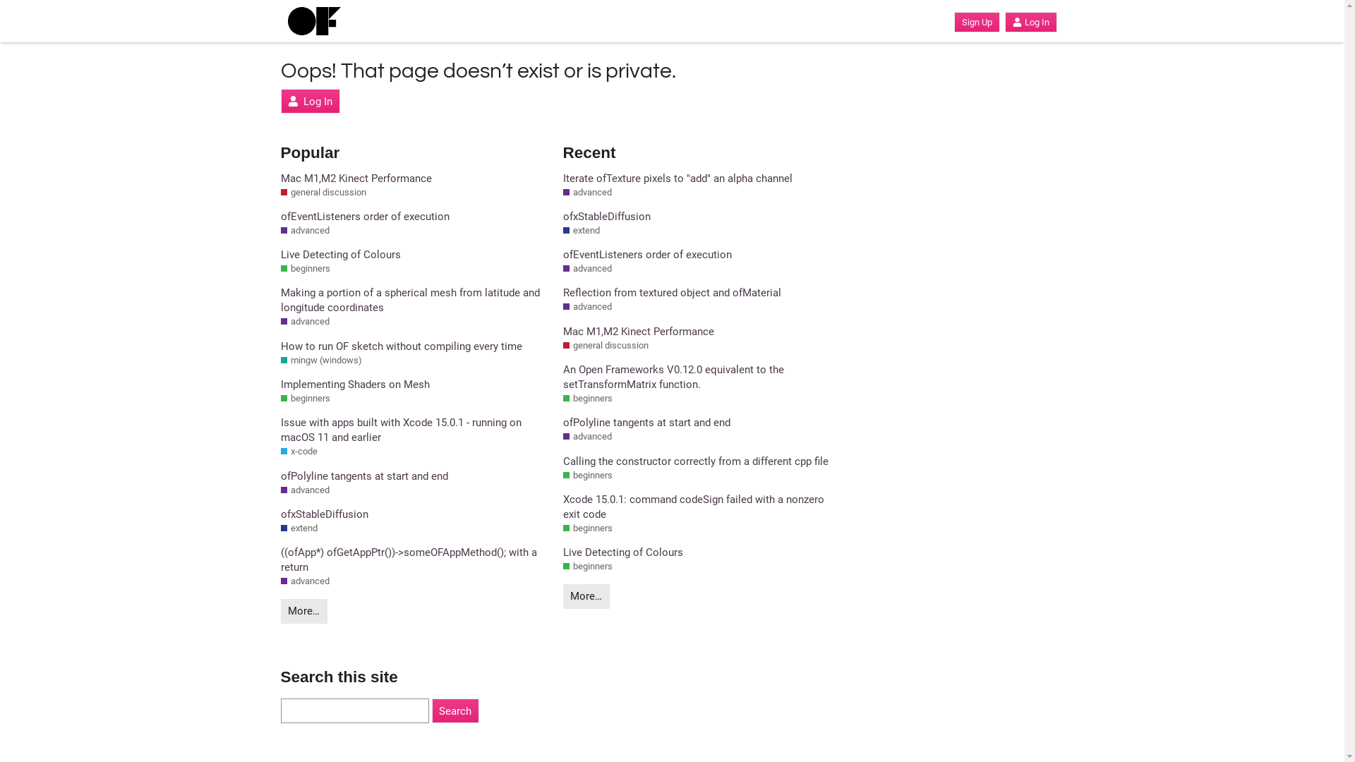  What do you see at coordinates (311, 102) in the screenshot?
I see `Log In` at bounding box center [311, 102].